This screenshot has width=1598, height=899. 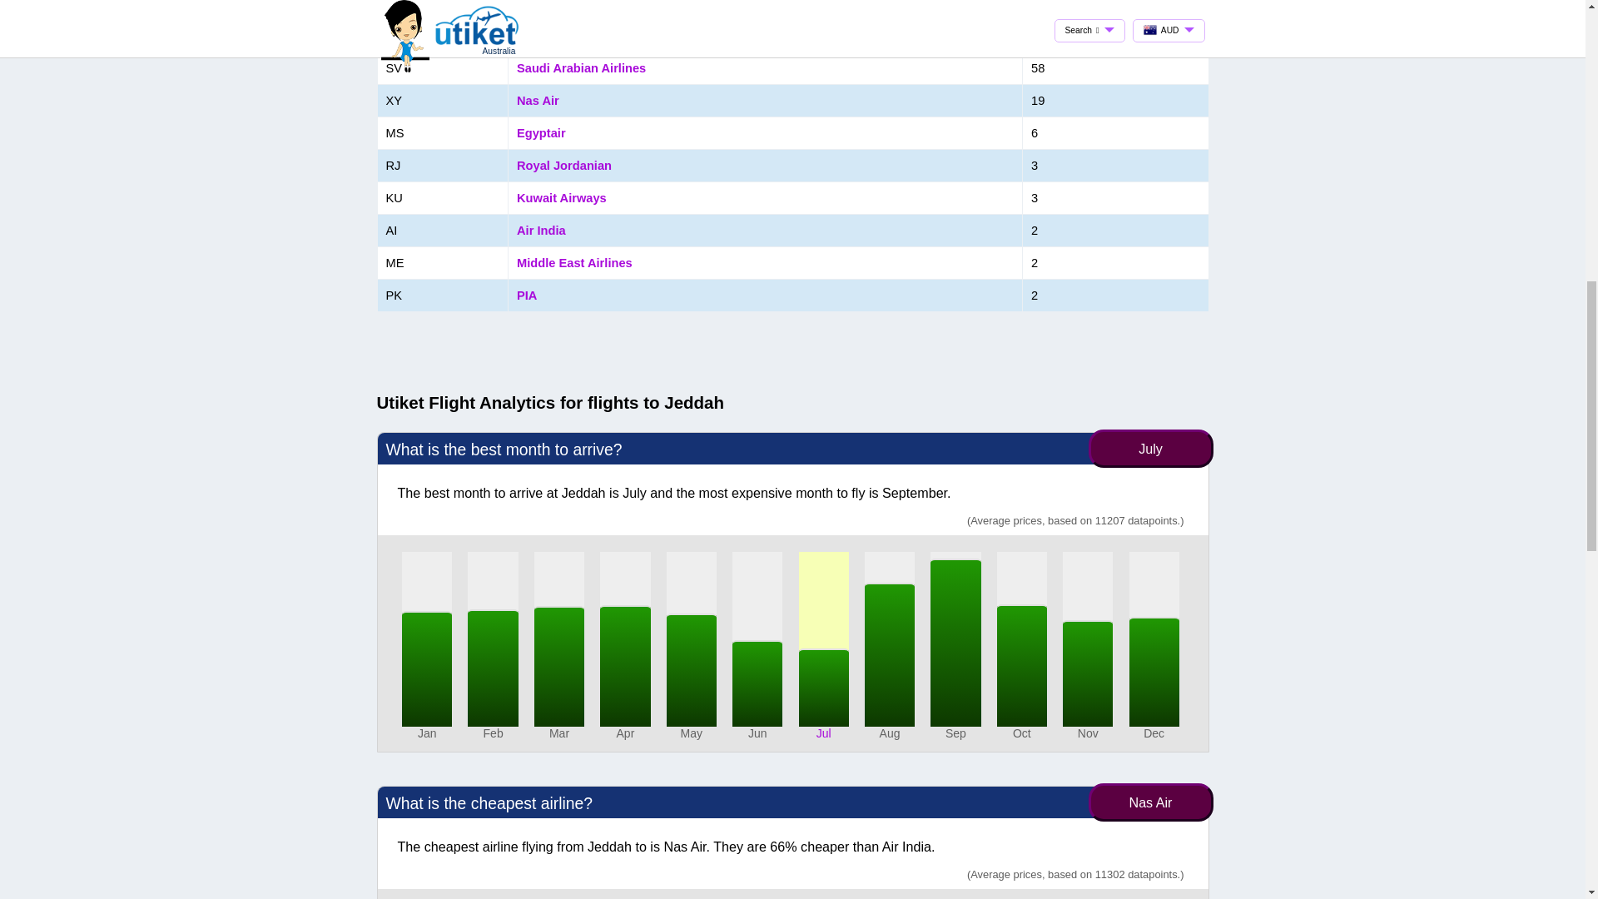 What do you see at coordinates (538, 100) in the screenshot?
I see `Nas Air` at bounding box center [538, 100].